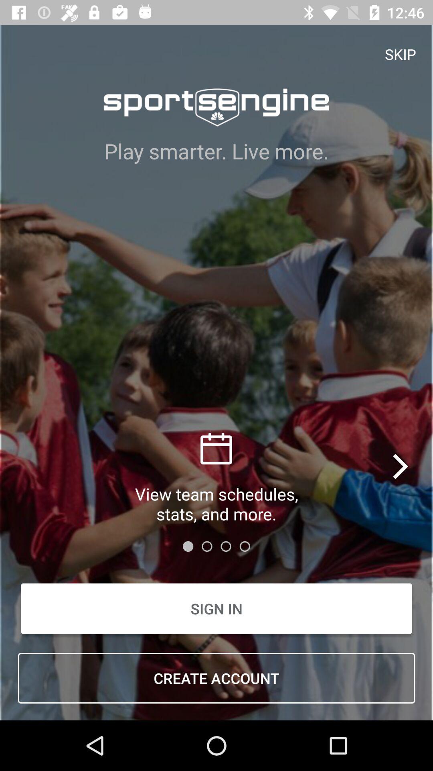 The height and width of the screenshot is (771, 433). Describe the element at coordinates (216, 609) in the screenshot. I see `launch item above create account` at that location.